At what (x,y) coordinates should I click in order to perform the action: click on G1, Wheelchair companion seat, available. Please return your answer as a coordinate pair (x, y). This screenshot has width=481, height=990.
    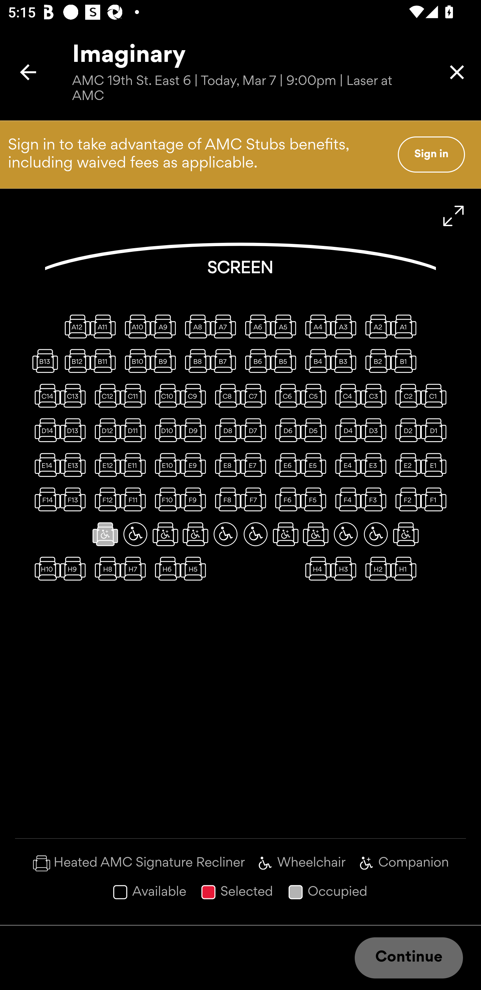
    Looking at the image, I should click on (406, 534).